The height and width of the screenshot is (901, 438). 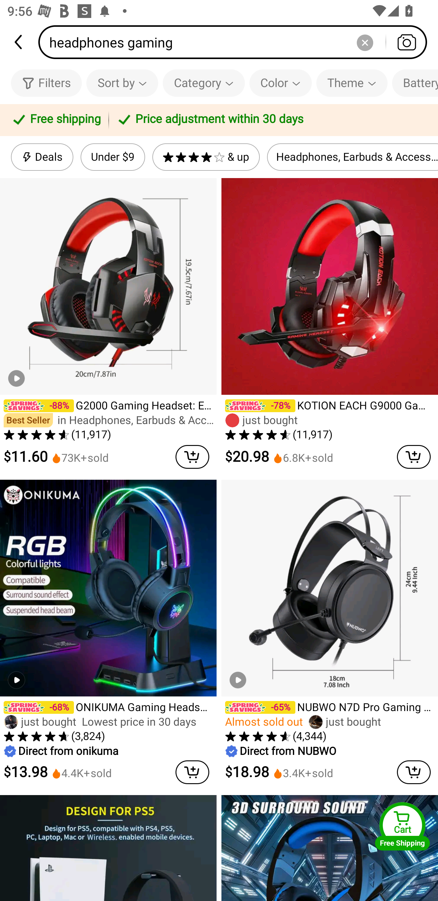 I want to click on Filters, so click(x=46, y=83).